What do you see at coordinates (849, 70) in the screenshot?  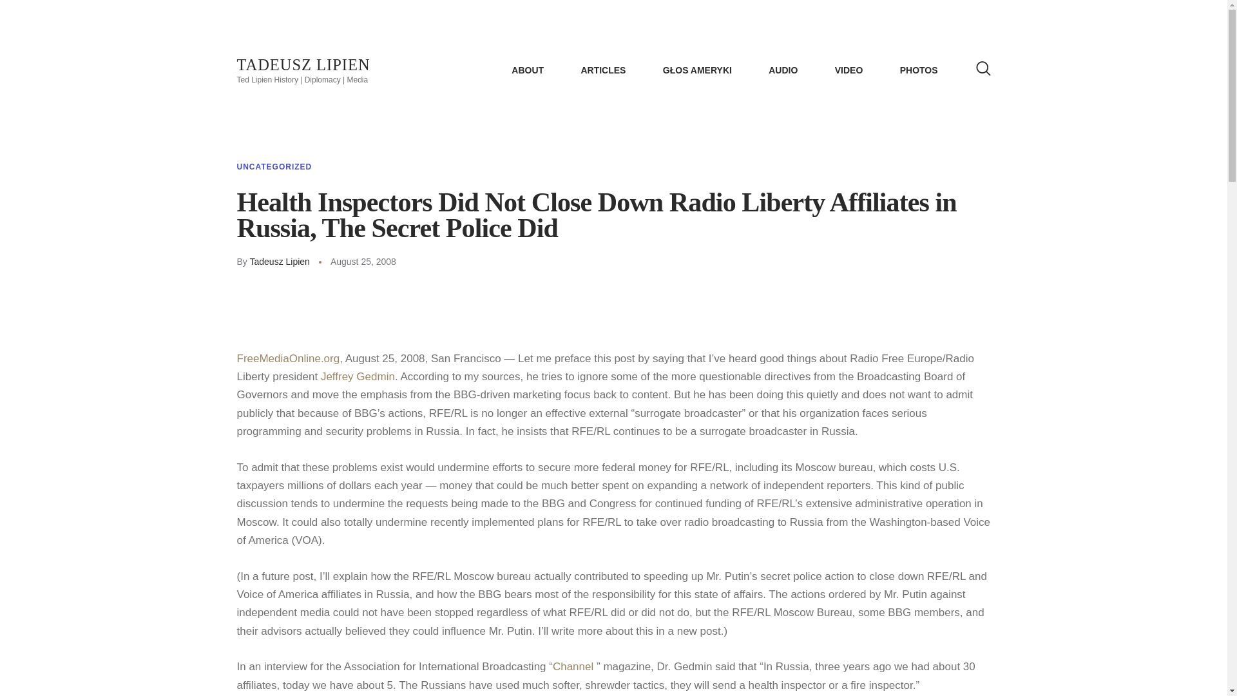 I see `VIDEO` at bounding box center [849, 70].